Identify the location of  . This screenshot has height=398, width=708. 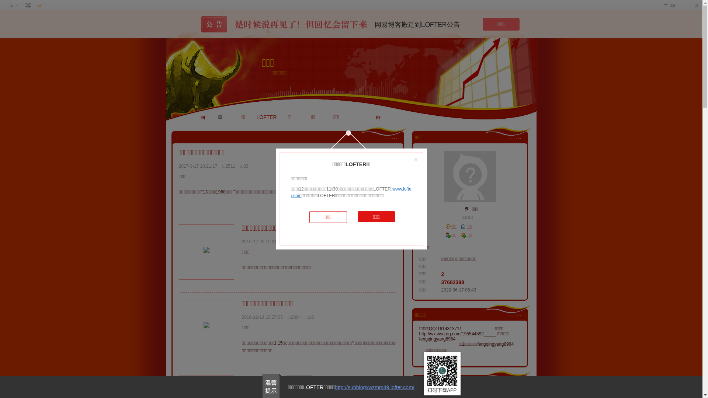
(467, 209).